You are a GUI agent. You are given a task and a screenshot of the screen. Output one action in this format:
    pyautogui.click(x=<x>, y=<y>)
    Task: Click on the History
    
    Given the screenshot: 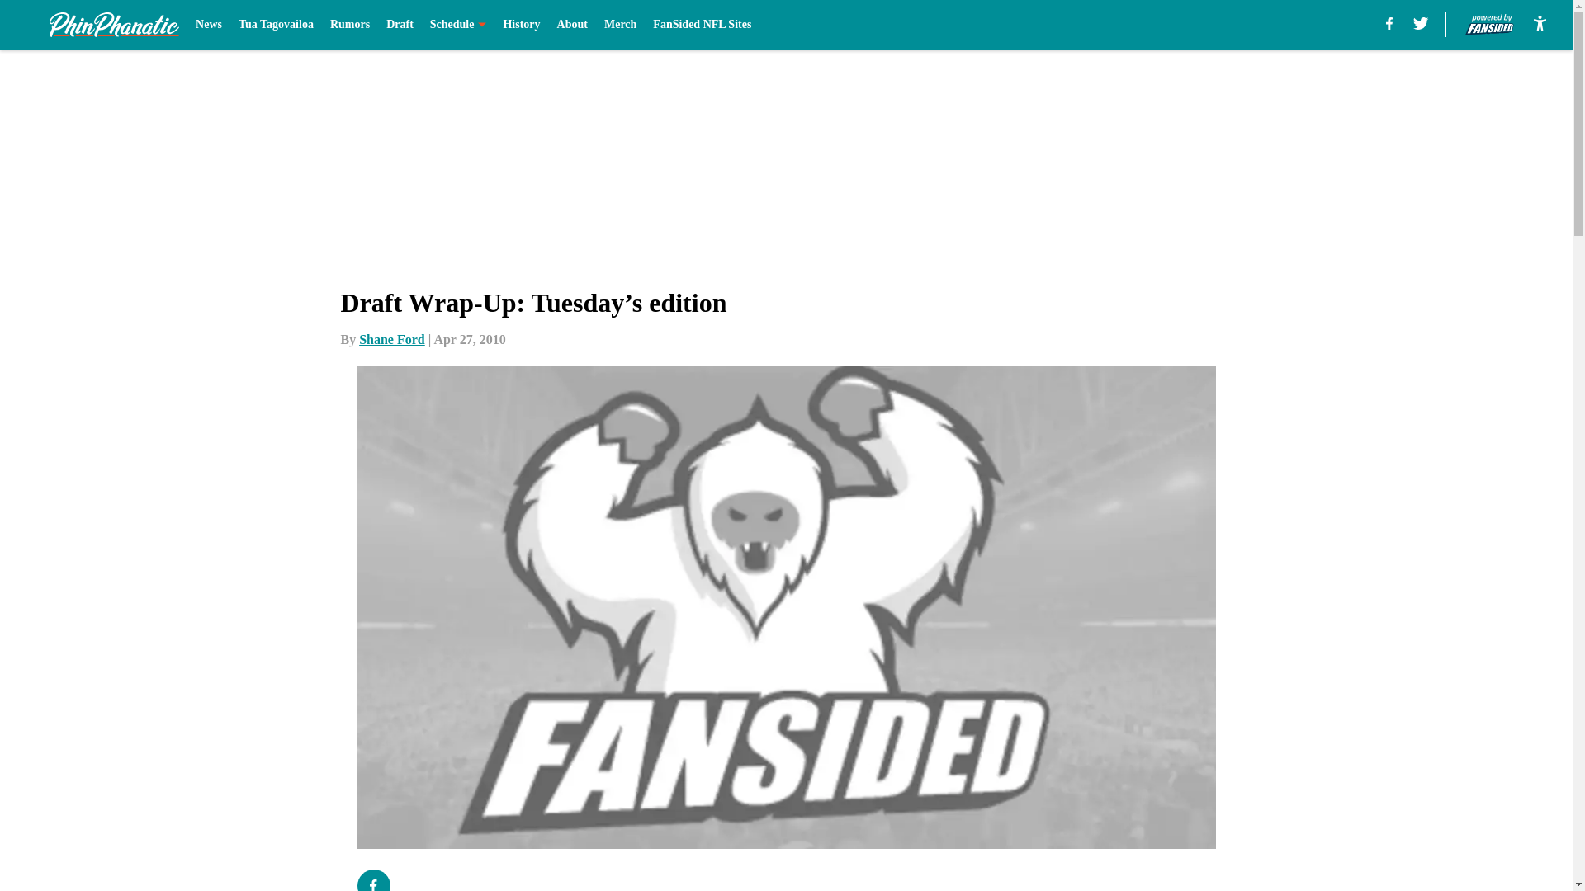 What is the action you would take?
    pyautogui.click(x=521, y=25)
    